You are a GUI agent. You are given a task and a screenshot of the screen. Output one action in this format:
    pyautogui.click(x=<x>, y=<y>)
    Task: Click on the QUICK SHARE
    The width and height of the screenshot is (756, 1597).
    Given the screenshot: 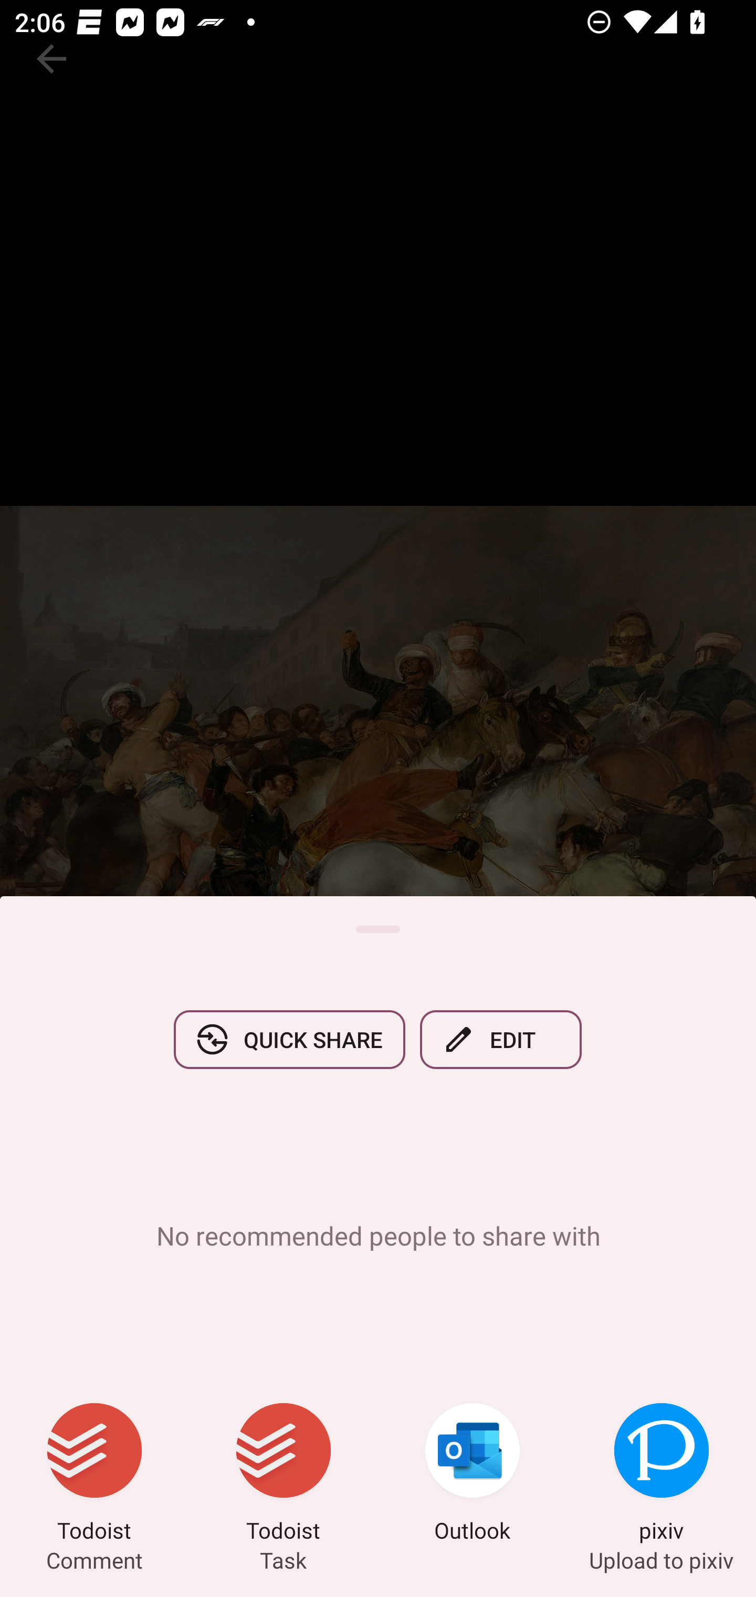 What is the action you would take?
    pyautogui.click(x=289, y=1039)
    